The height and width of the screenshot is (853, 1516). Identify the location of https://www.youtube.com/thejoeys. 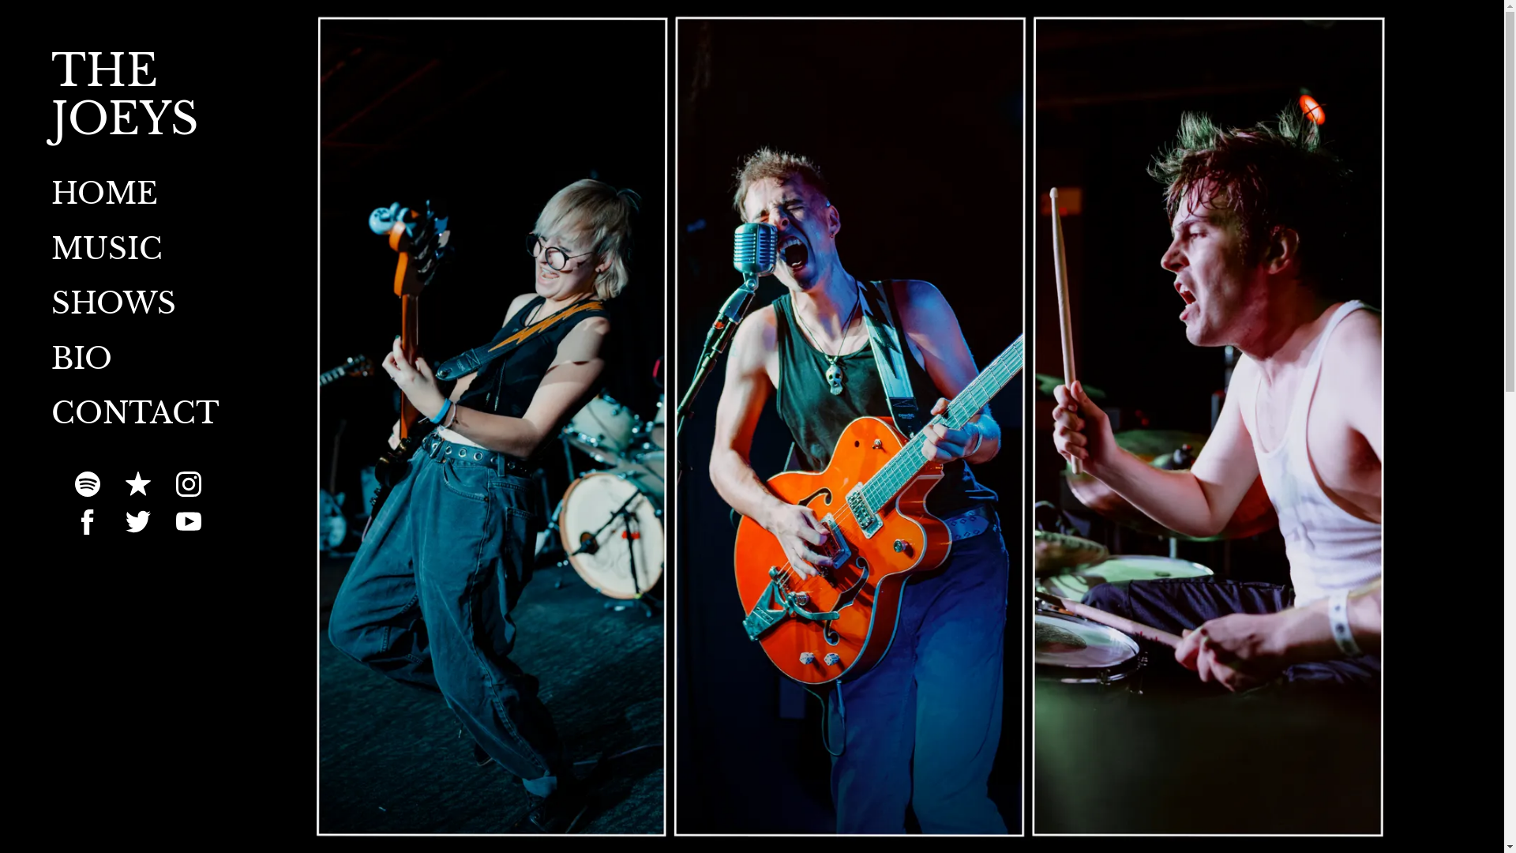
(189, 521).